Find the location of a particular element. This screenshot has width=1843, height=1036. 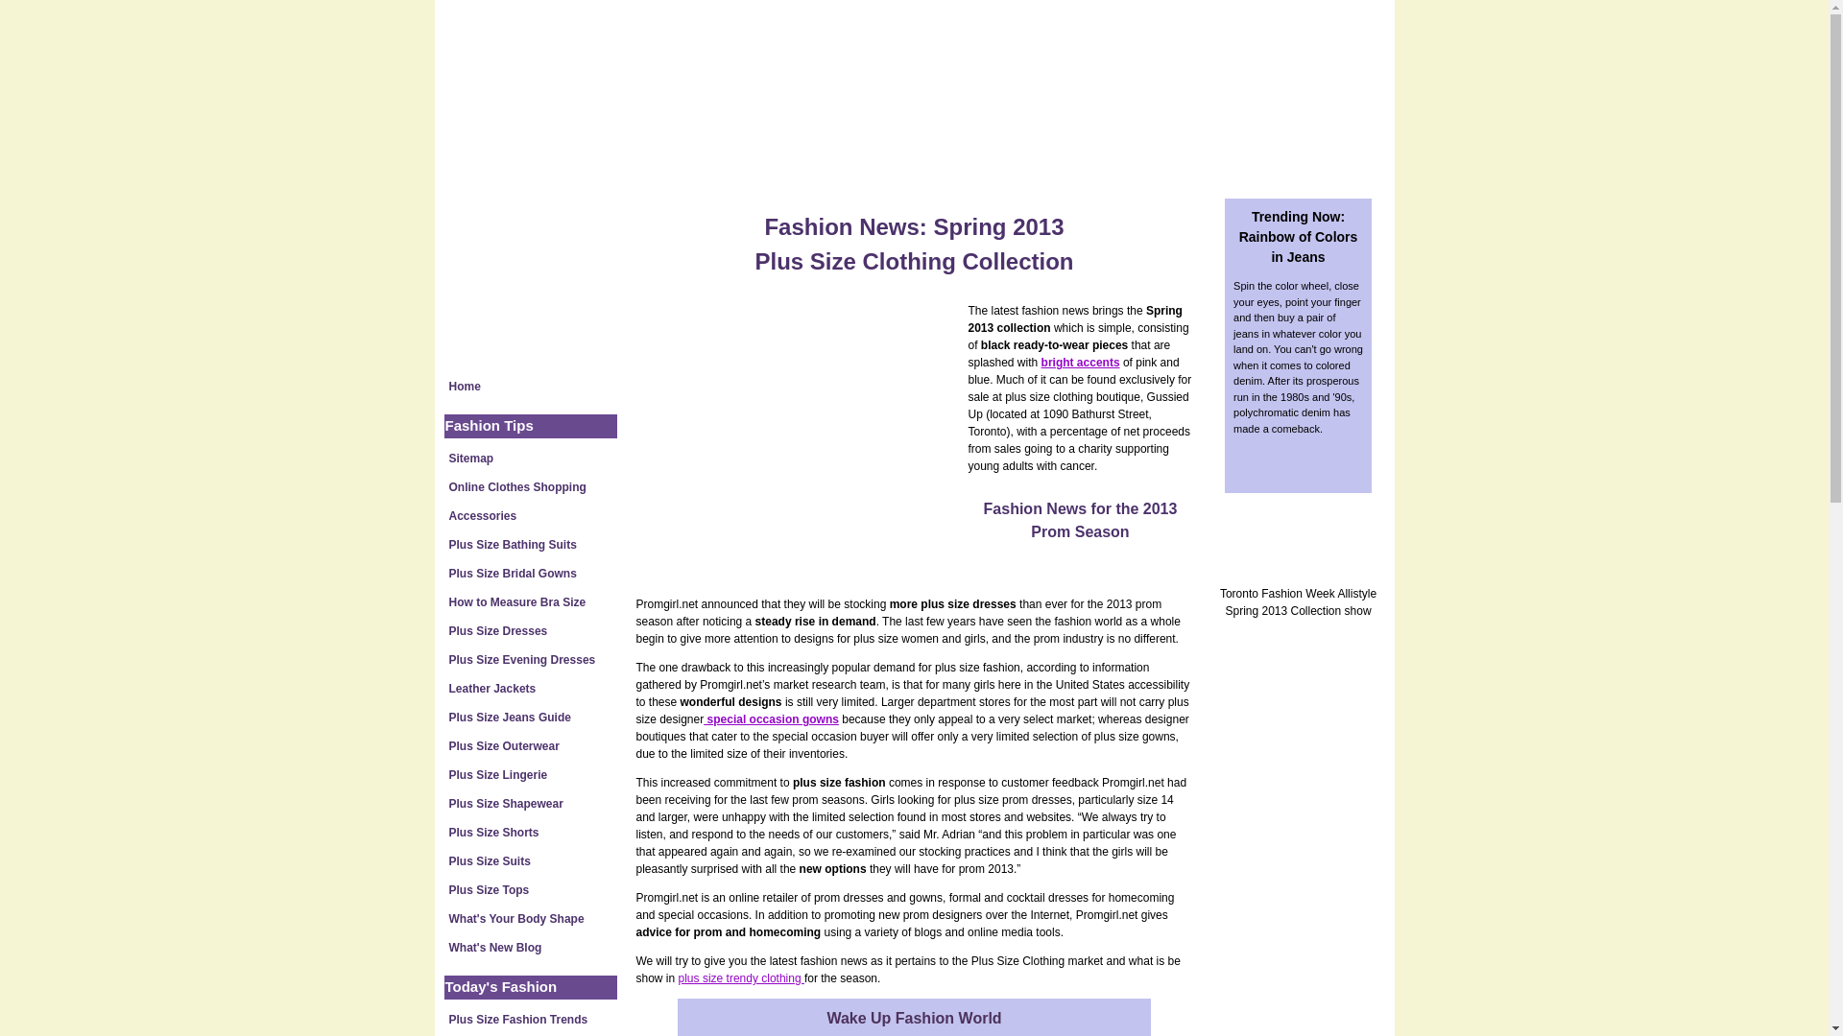

What's New Blog is located at coordinates (530, 948).